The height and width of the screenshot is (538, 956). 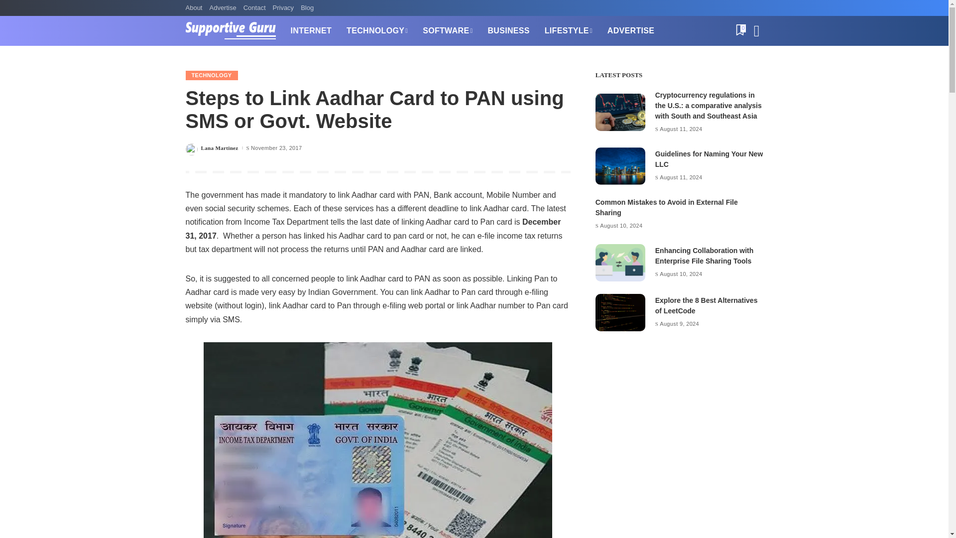 I want to click on TECHNOLOGY, so click(x=377, y=31).